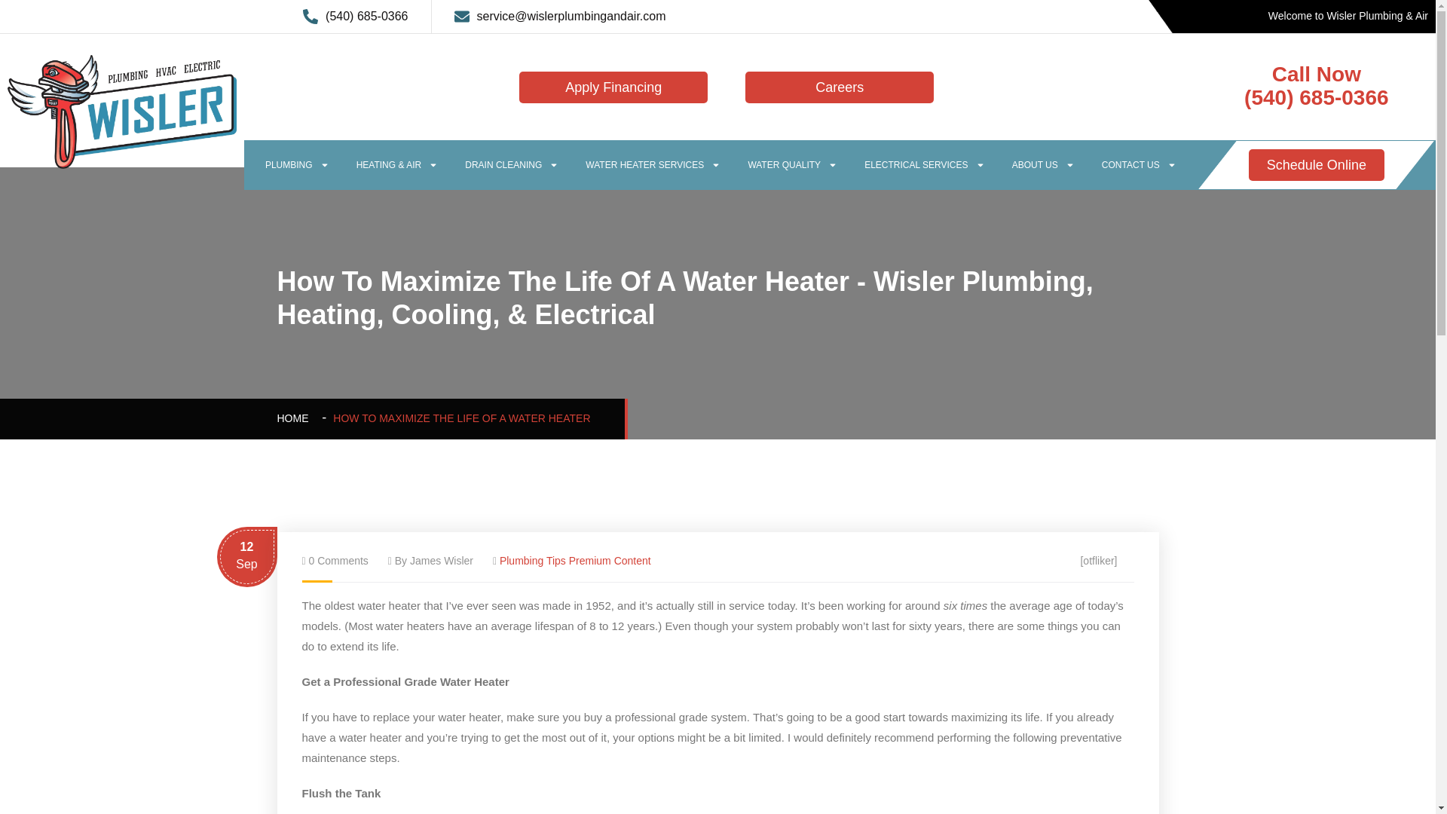 The image size is (1447, 814). I want to click on Apply Financing, so click(613, 87).